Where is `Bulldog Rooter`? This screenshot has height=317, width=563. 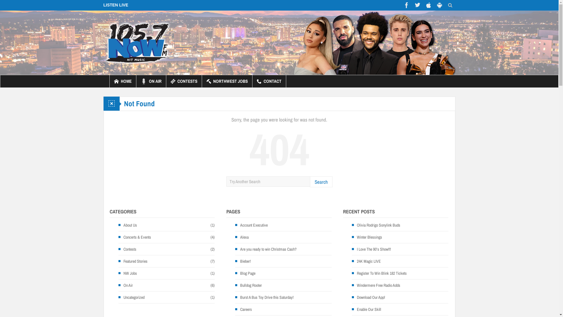
Bulldog Rooter is located at coordinates (249, 285).